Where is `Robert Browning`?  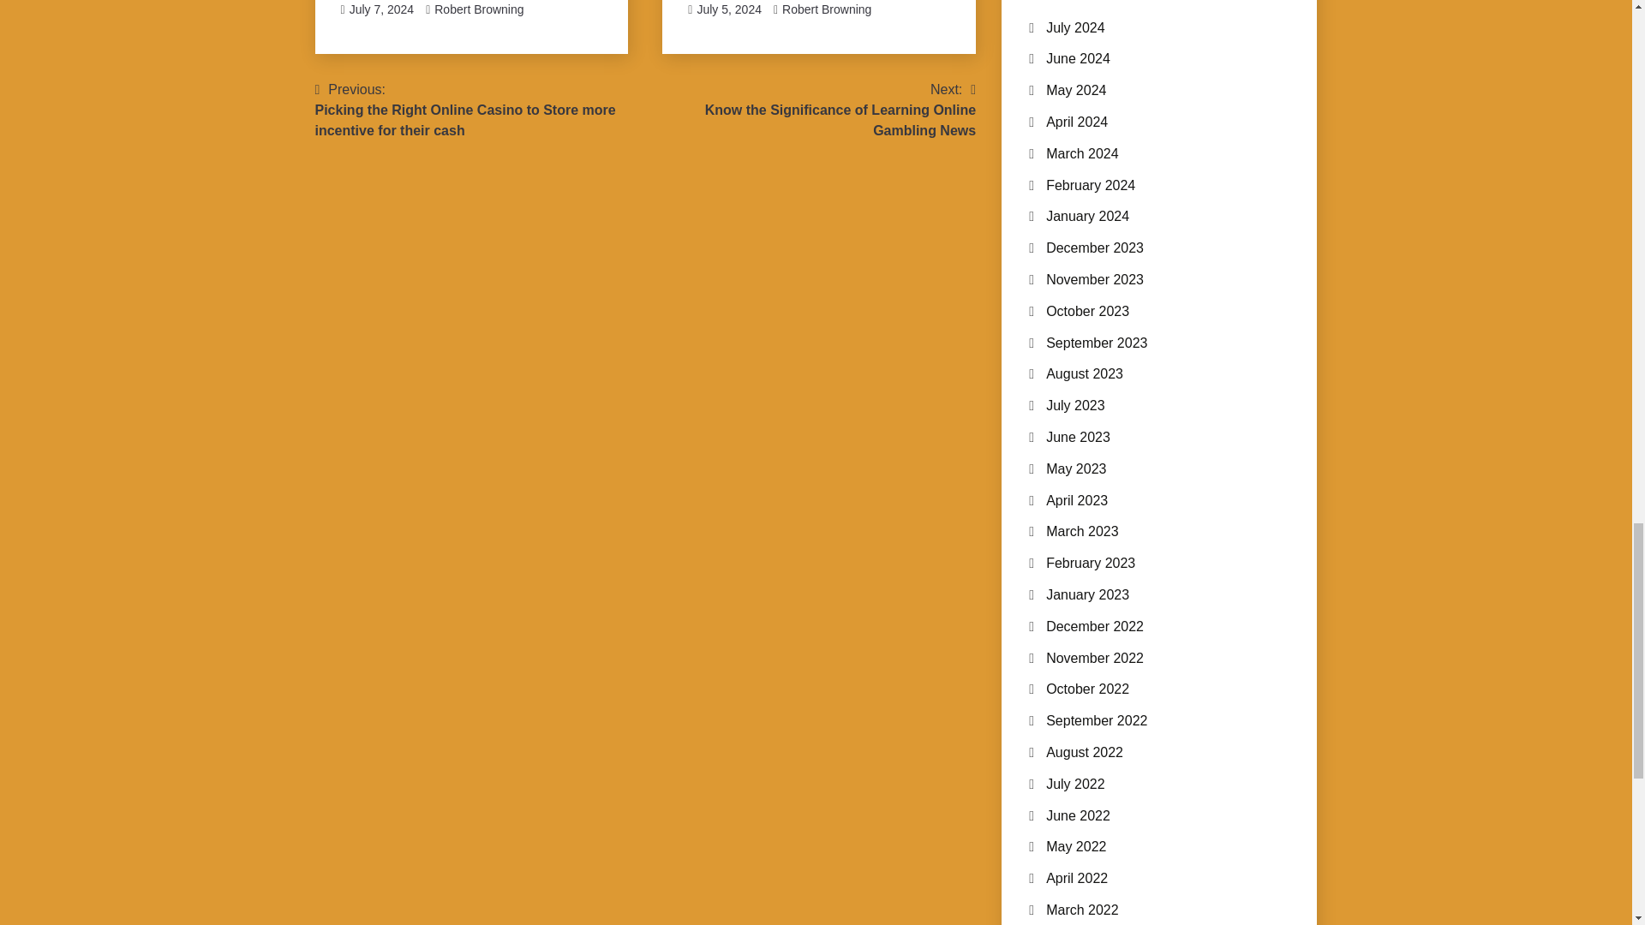
Robert Browning is located at coordinates (810, 110).